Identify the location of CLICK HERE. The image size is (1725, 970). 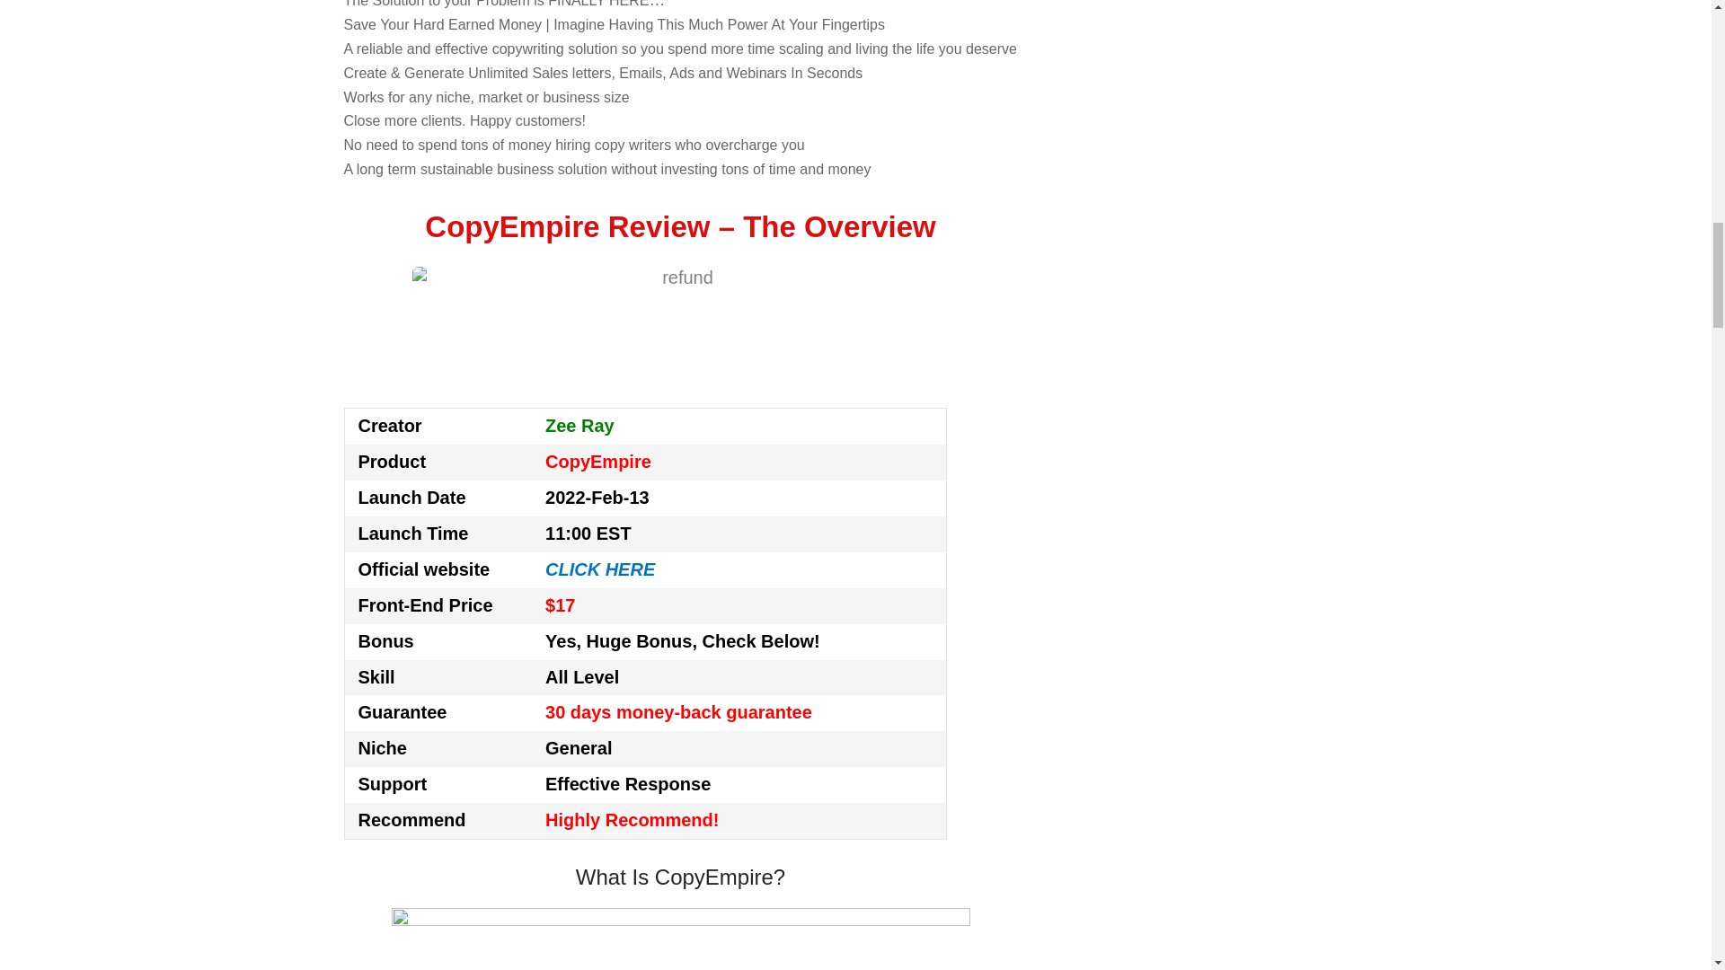
(600, 569).